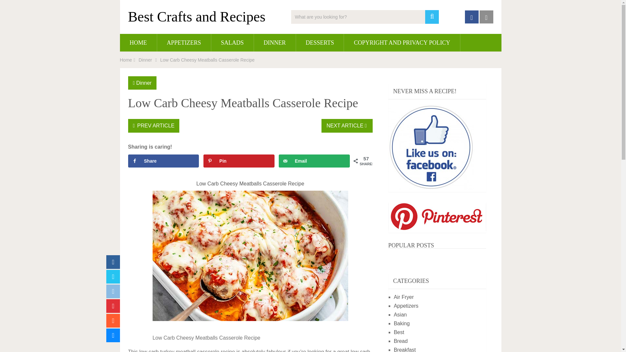 The height and width of the screenshot is (352, 626). I want to click on View all posts in Dinner, so click(144, 83).